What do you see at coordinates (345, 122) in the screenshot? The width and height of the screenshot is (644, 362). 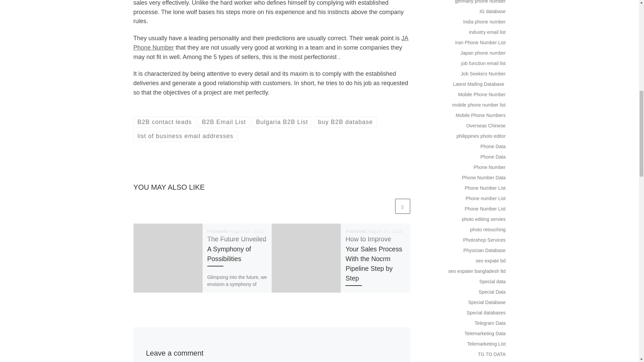 I see `buy B2B database` at bounding box center [345, 122].